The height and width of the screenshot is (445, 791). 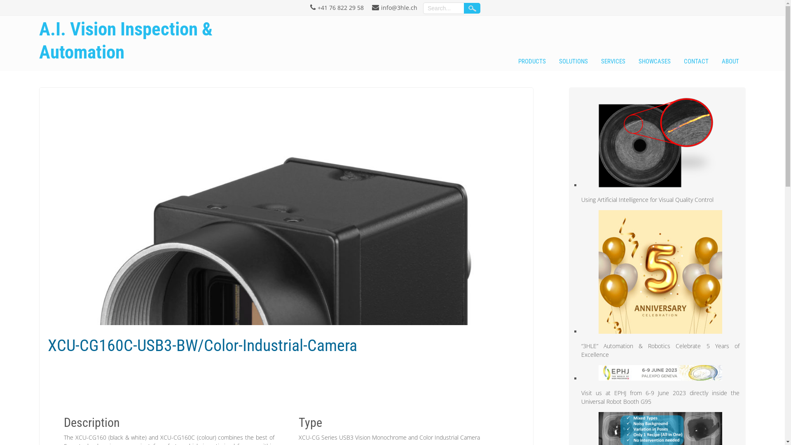 What do you see at coordinates (696, 63) in the screenshot?
I see `CONTACT` at bounding box center [696, 63].